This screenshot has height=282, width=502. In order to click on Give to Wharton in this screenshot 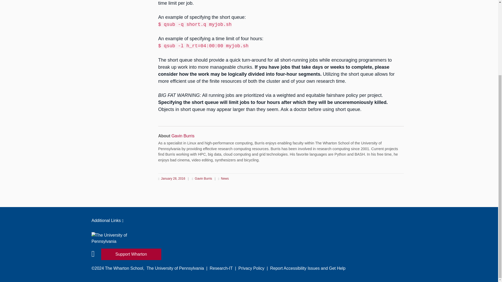, I will do `click(131, 254)`.